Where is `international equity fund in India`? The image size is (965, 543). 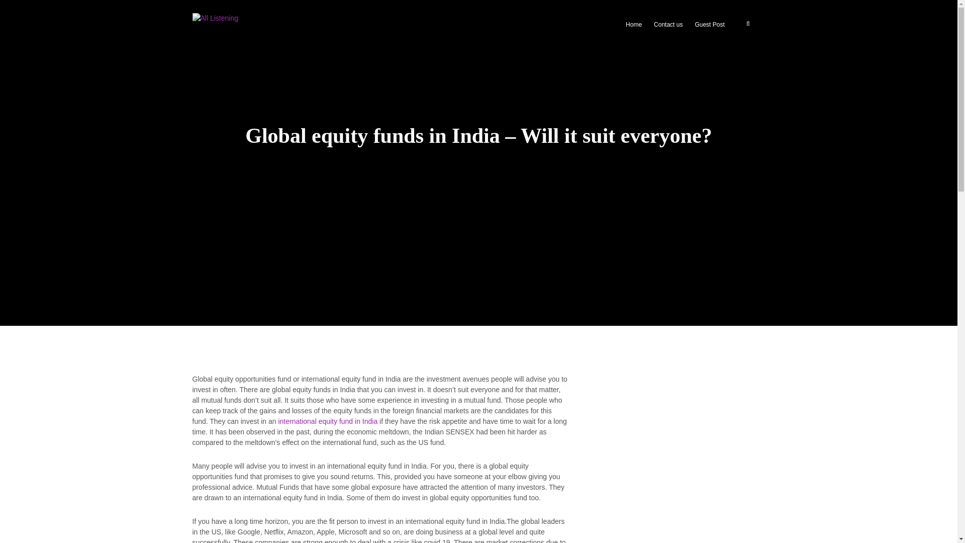
international equity fund in India is located at coordinates (327, 421).